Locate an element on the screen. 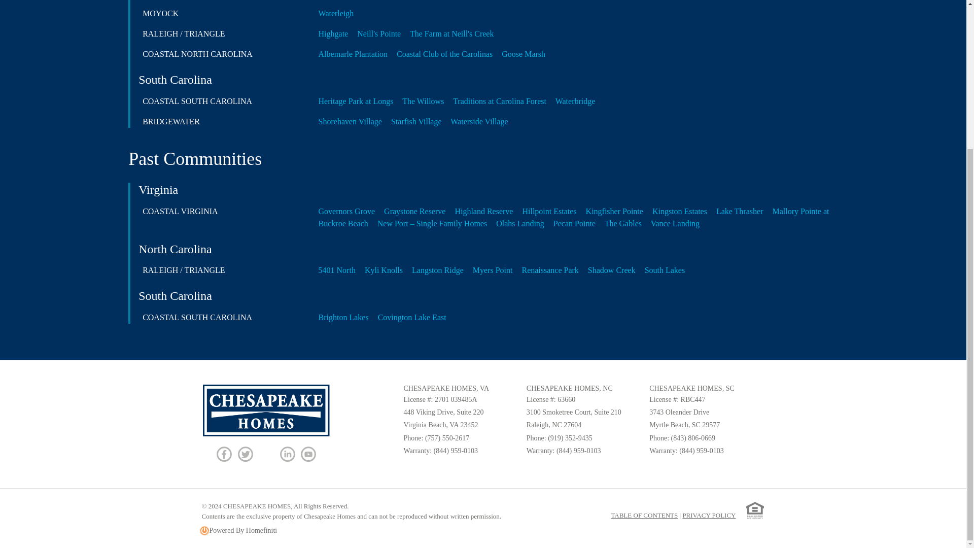 The image size is (974, 548). Chesapeake Homes on Facebook is located at coordinates (224, 454).